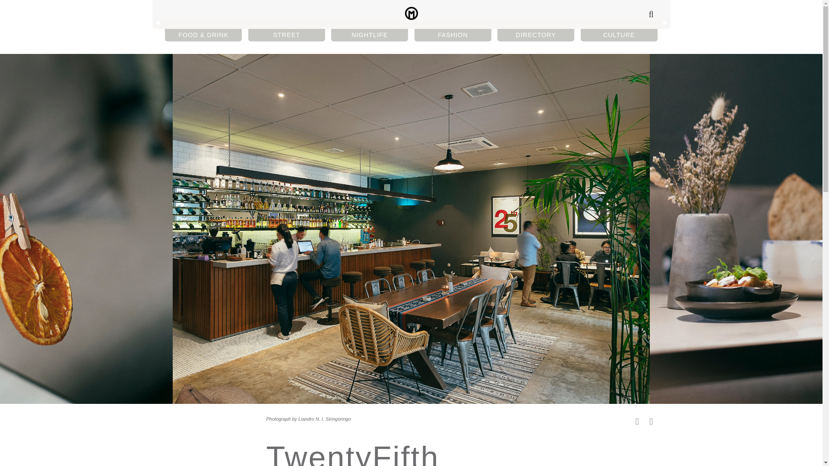 The height and width of the screenshot is (466, 829). I want to click on Show search, so click(650, 14).